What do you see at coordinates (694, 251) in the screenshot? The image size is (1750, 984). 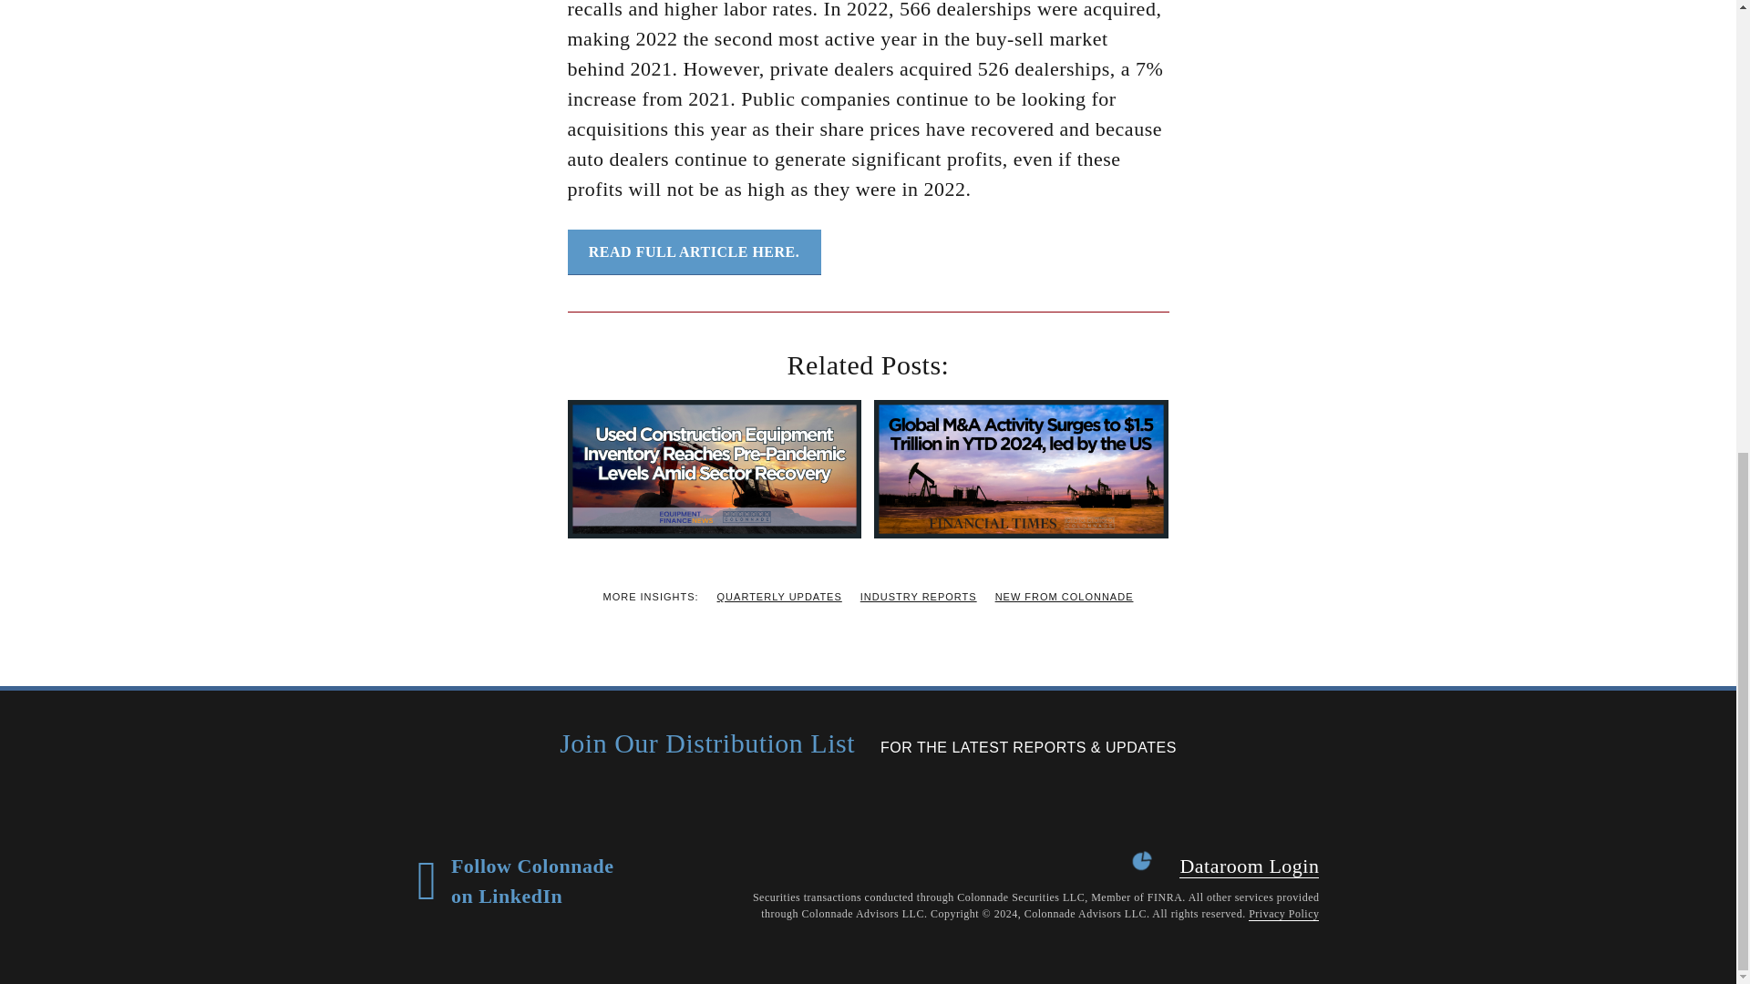 I see `READ FULL ARTICLE HERE.` at bounding box center [694, 251].